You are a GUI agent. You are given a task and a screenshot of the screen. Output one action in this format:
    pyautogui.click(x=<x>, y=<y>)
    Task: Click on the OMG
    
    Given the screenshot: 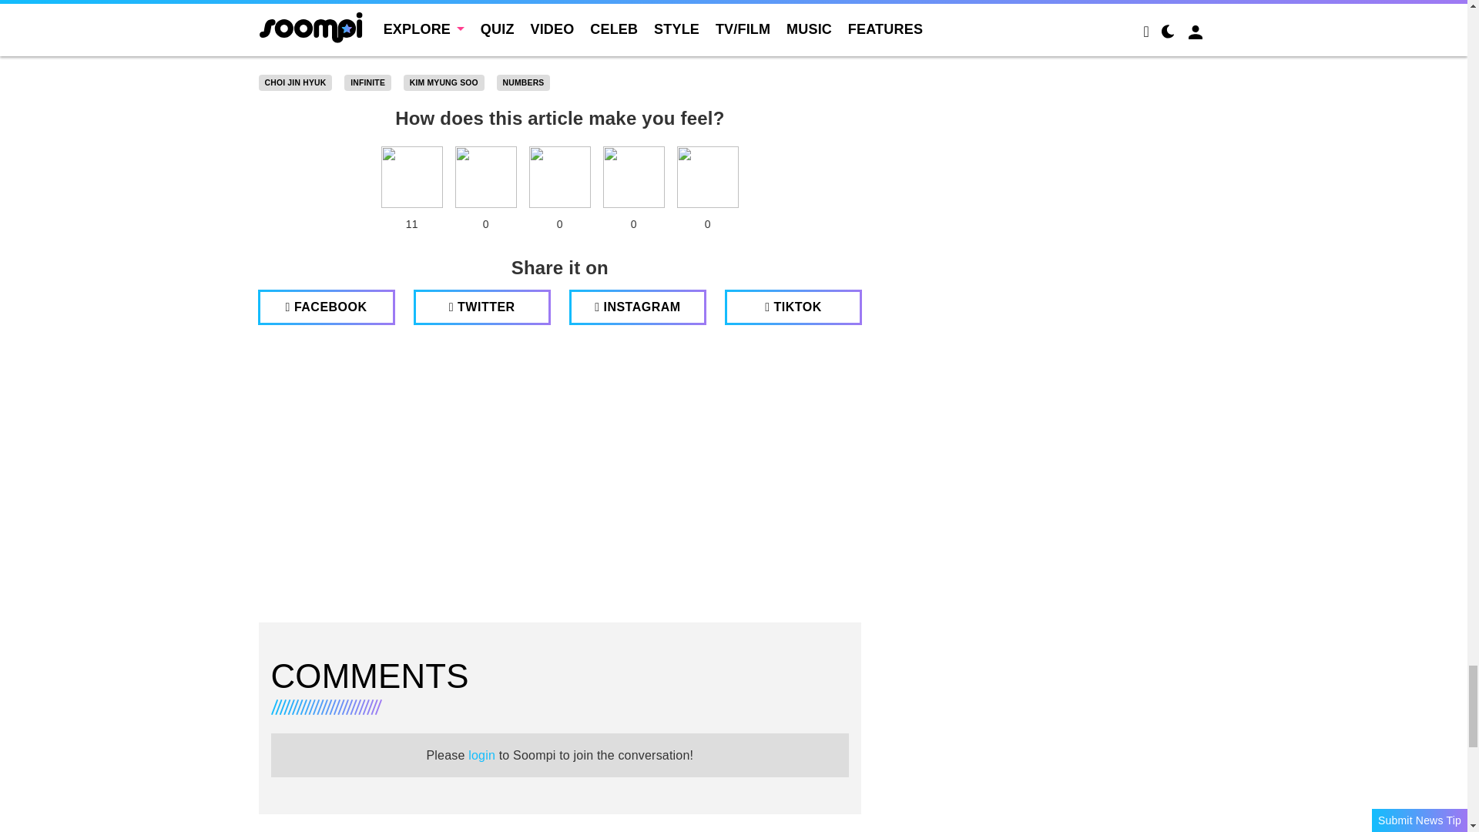 What is the action you would take?
    pyautogui.click(x=707, y=177)
    